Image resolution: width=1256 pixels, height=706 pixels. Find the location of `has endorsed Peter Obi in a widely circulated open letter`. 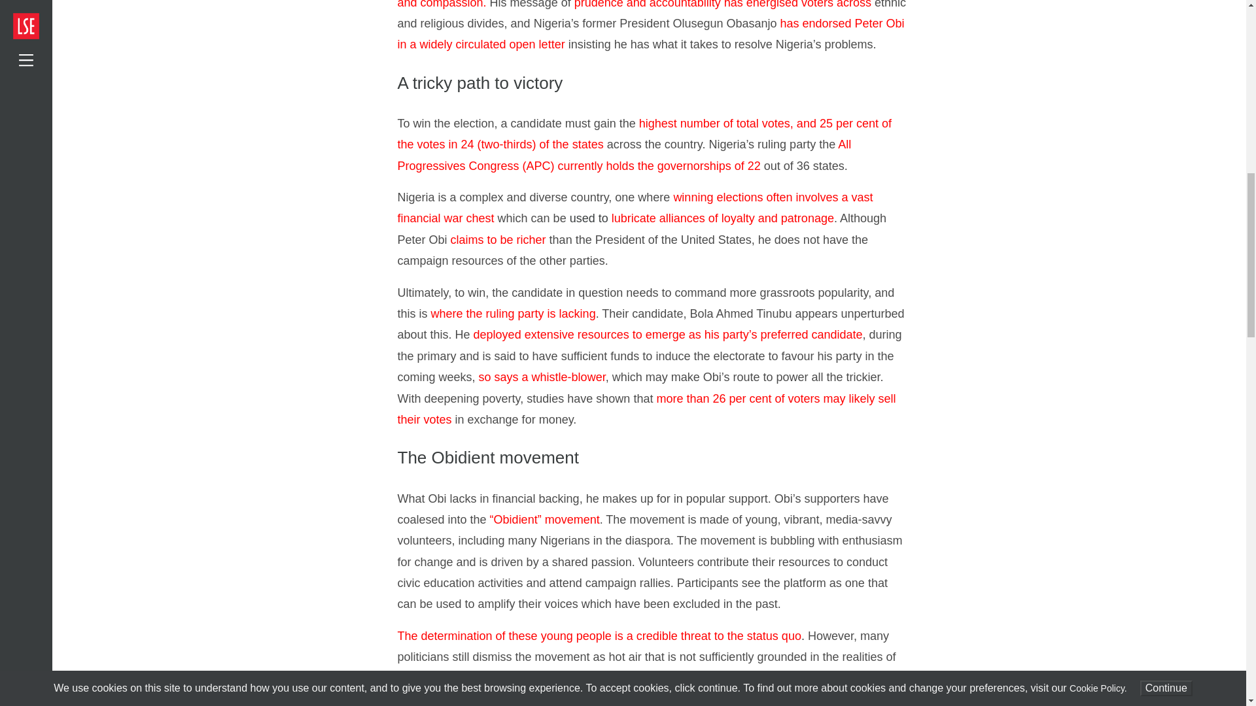

has endorsed Peter Obi in a widely circulated open letter is located at coordinates (651, 33).